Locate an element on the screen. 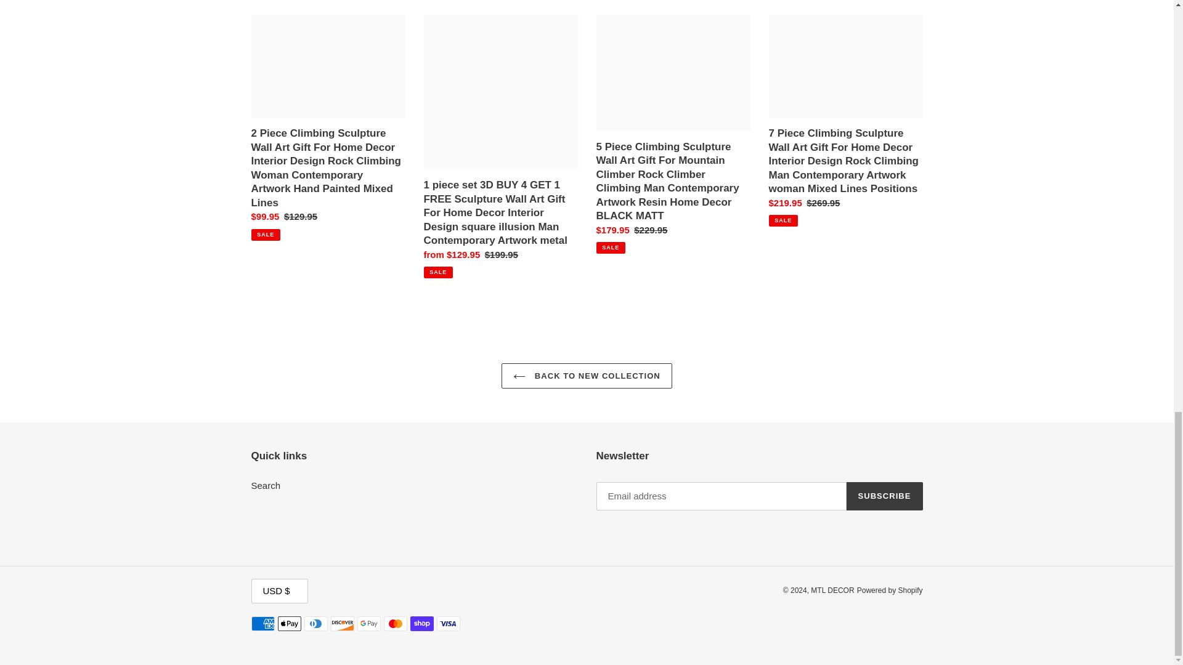 The width and height of the screenshot is (1183, 665). BACK TO NEW COLLECTION is located at coordinates (587, 376).